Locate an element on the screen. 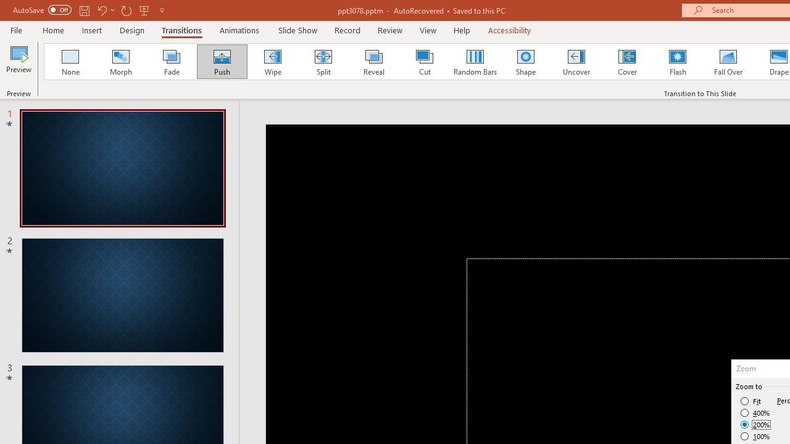  Uncover is located at coordinates (576, 62).